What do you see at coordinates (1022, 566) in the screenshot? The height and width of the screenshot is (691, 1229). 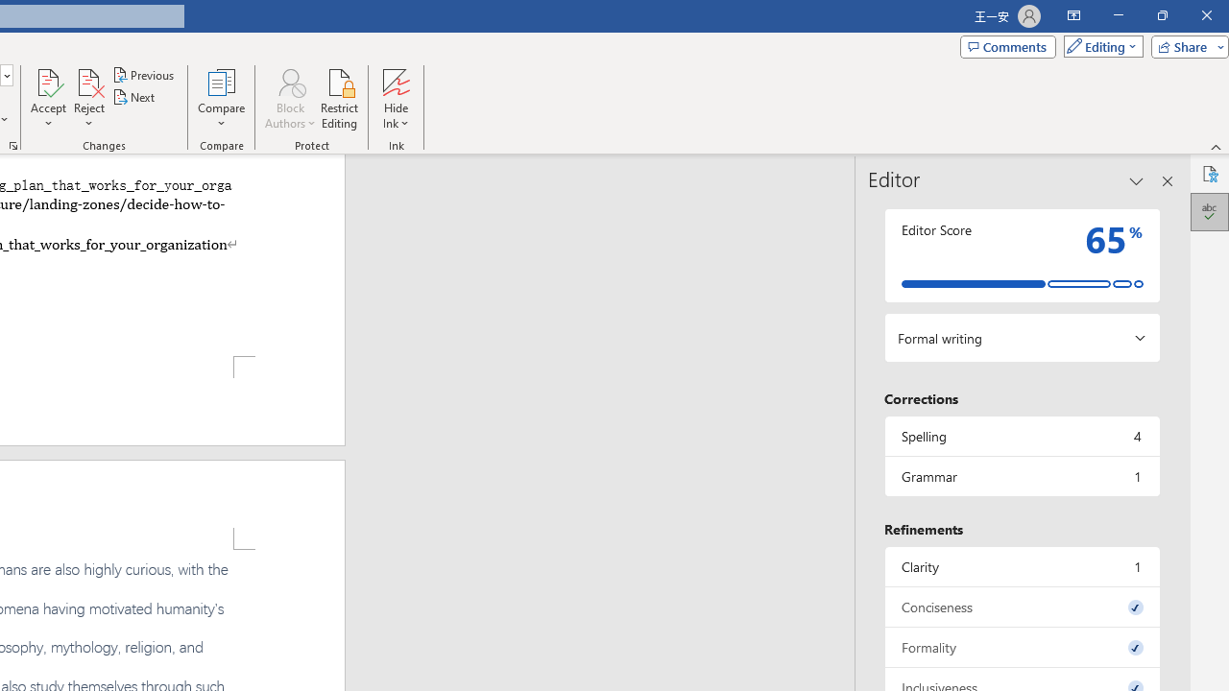 I see `Clarity, 1 issue. Press space or enter to review items.` at bounding box center [1022, 566].